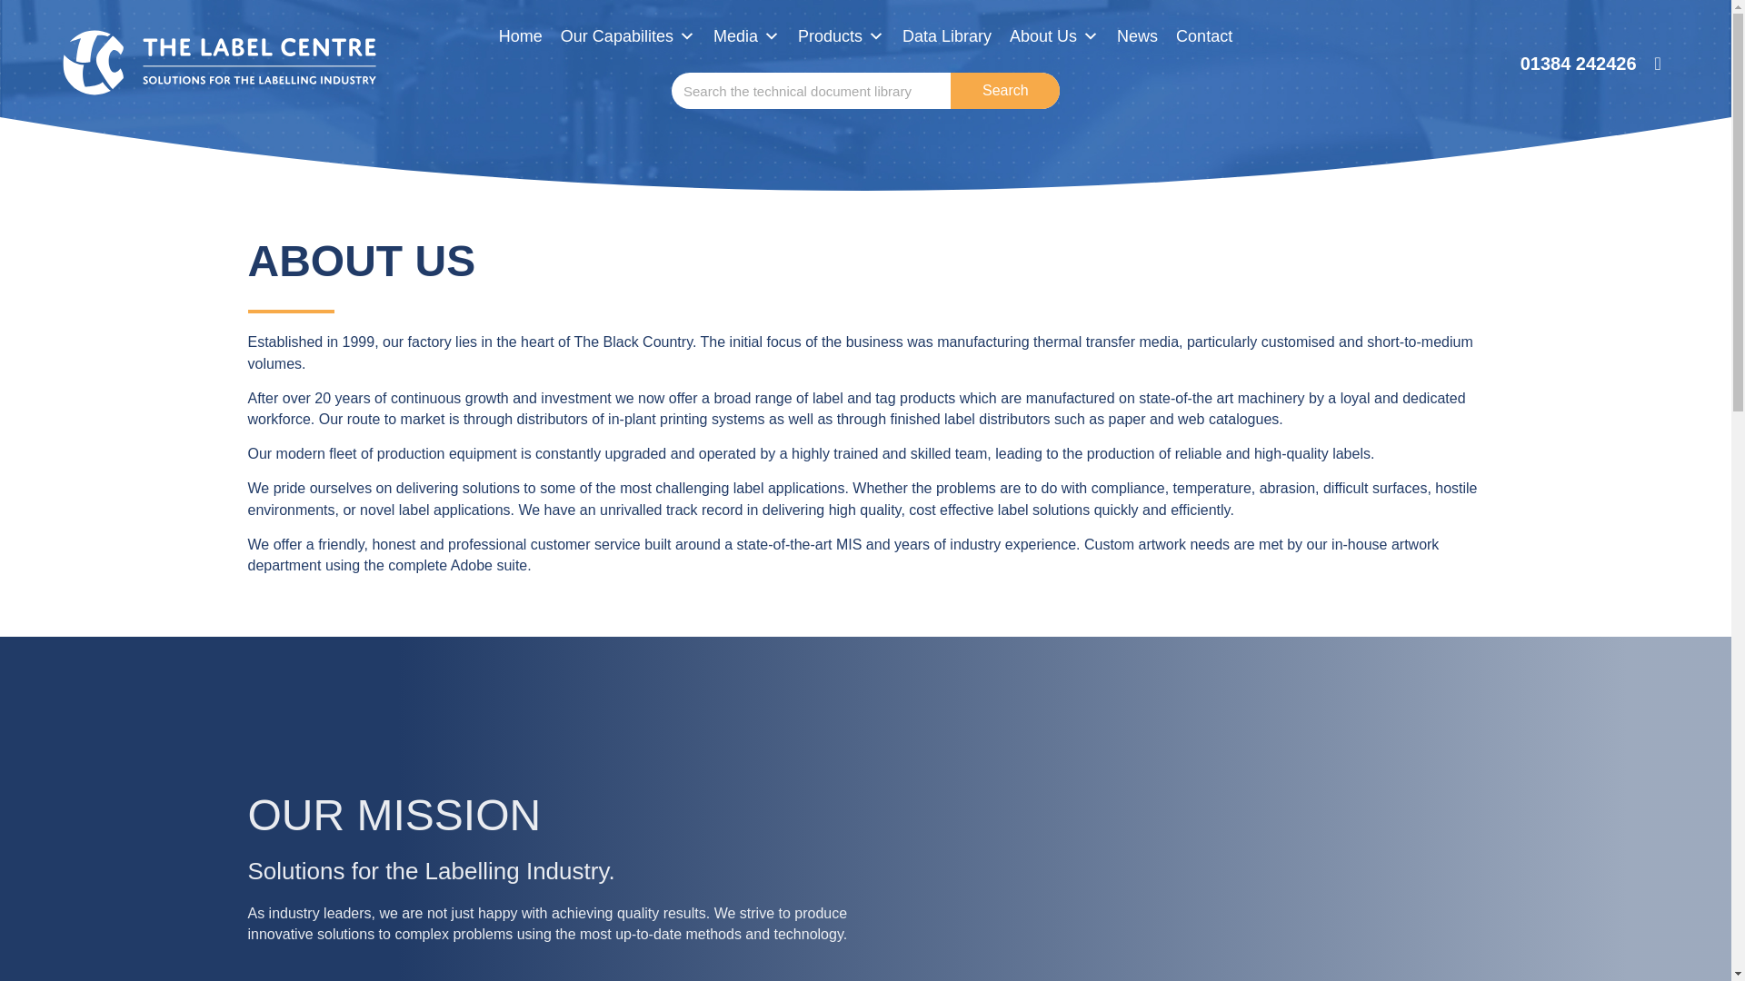 This screenshot has width=1745, height=981. Describe the element at coordinates (947, 36) in the screenshot. I see `Data Library` at that location.